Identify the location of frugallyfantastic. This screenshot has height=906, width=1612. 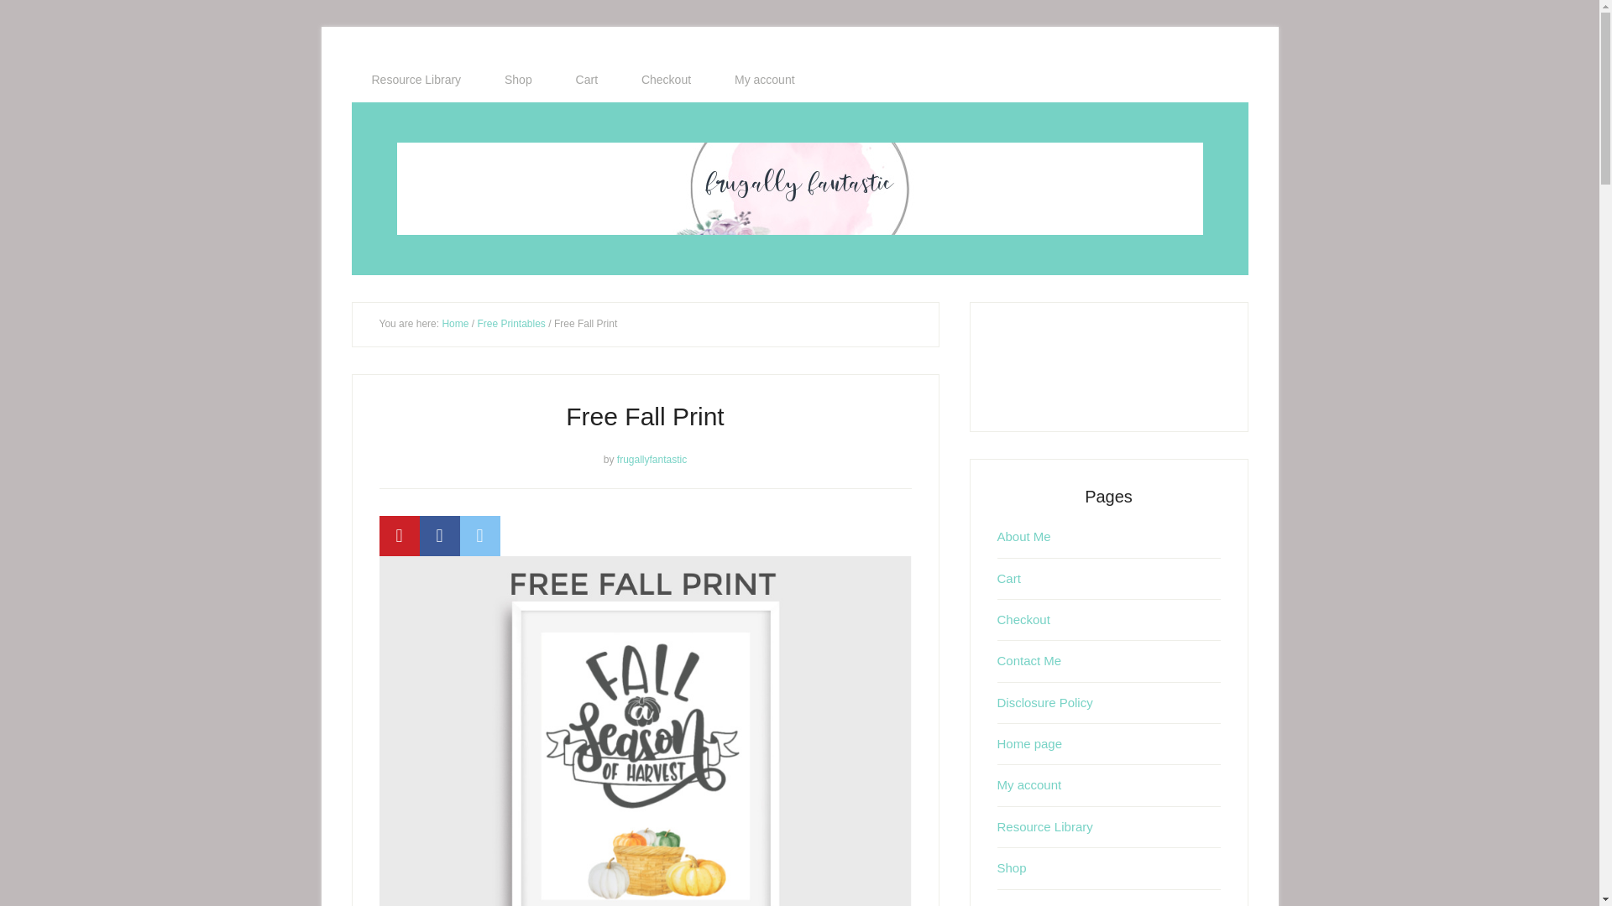
(652, 459).